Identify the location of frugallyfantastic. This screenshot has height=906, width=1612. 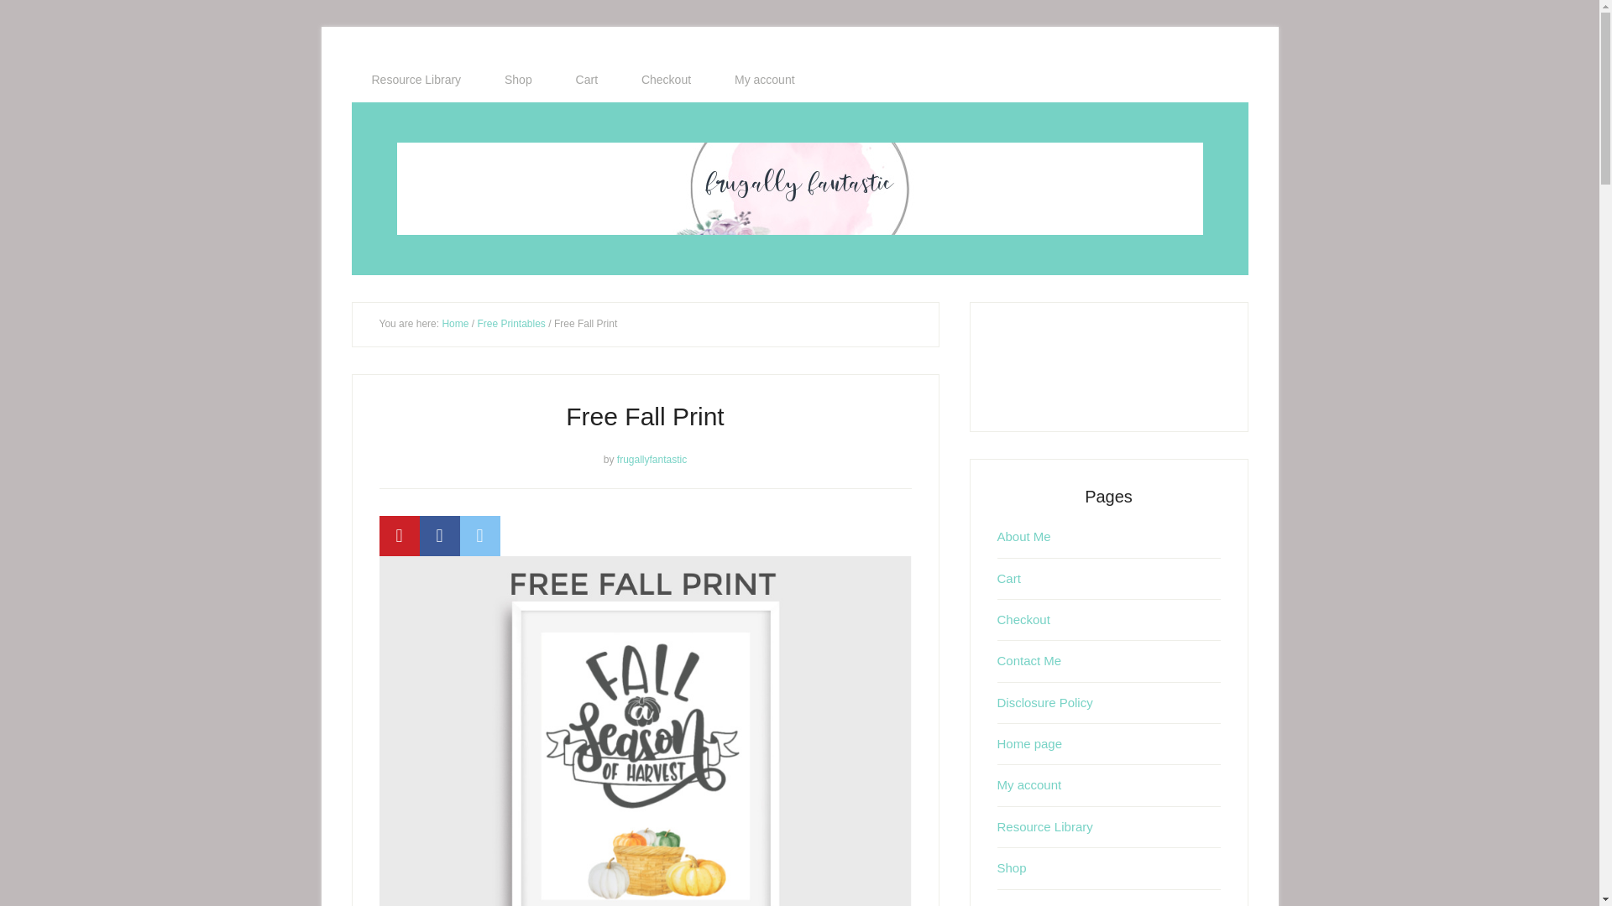
(652, 459).